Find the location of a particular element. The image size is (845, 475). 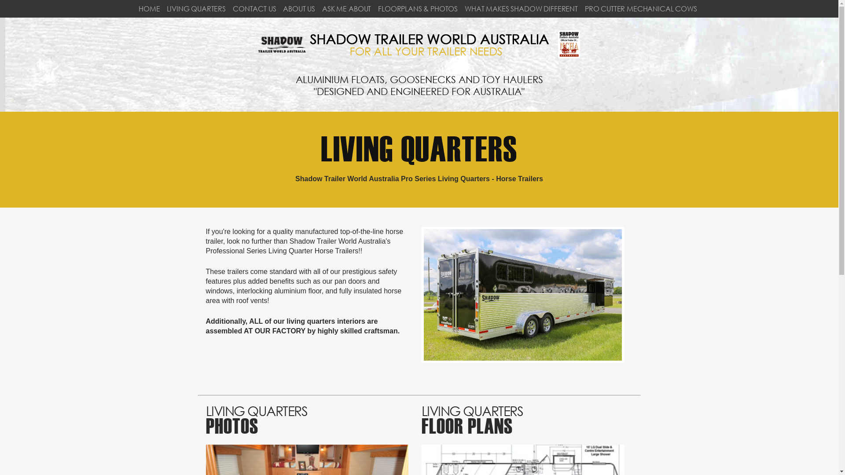

FLOORPLANS & PHOTOS is located at coordinates (418, 9).